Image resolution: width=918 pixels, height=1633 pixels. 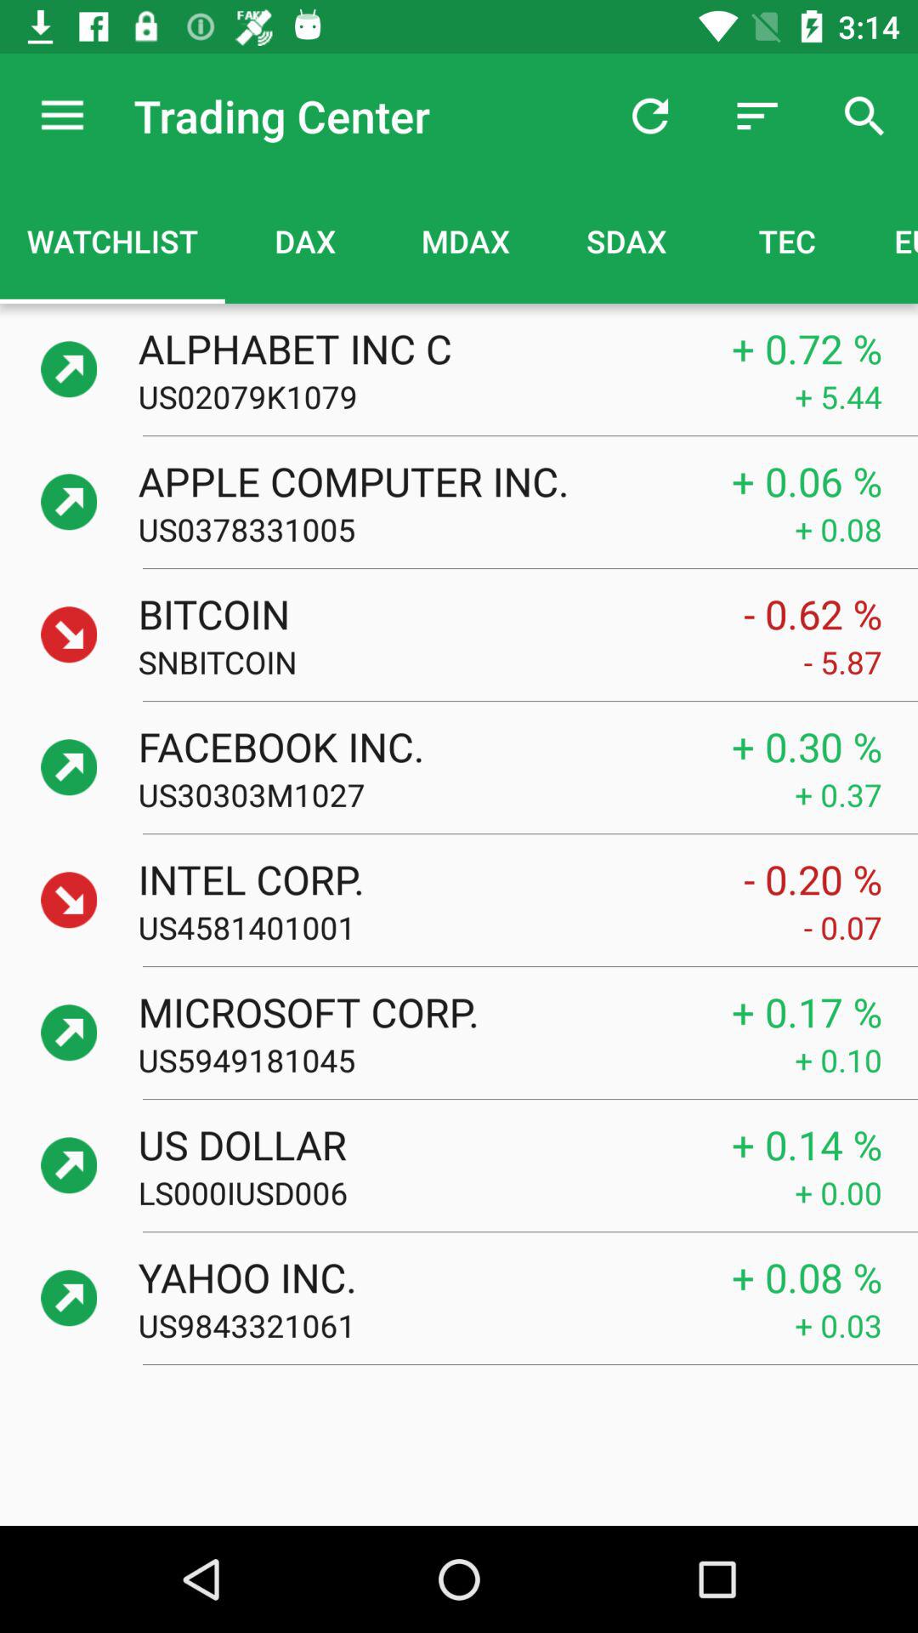 I want to click on turn on item above the sdax, so click(x=649, y=116).